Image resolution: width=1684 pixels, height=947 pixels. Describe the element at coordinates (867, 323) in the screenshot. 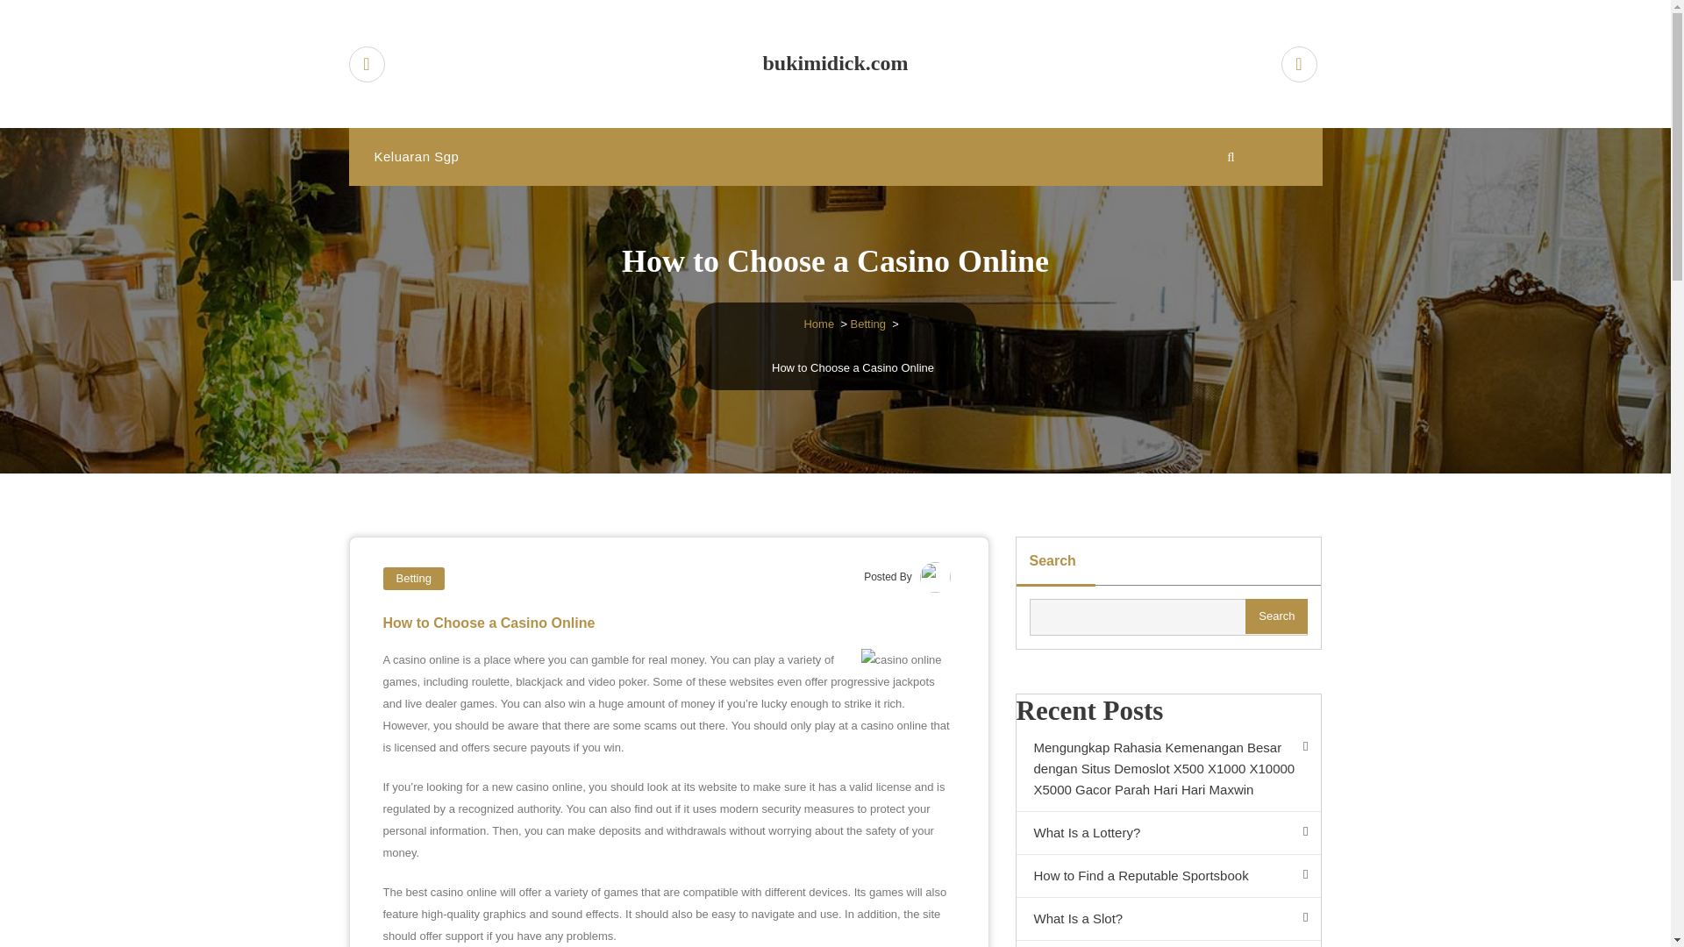

I see `Betting` at that location.